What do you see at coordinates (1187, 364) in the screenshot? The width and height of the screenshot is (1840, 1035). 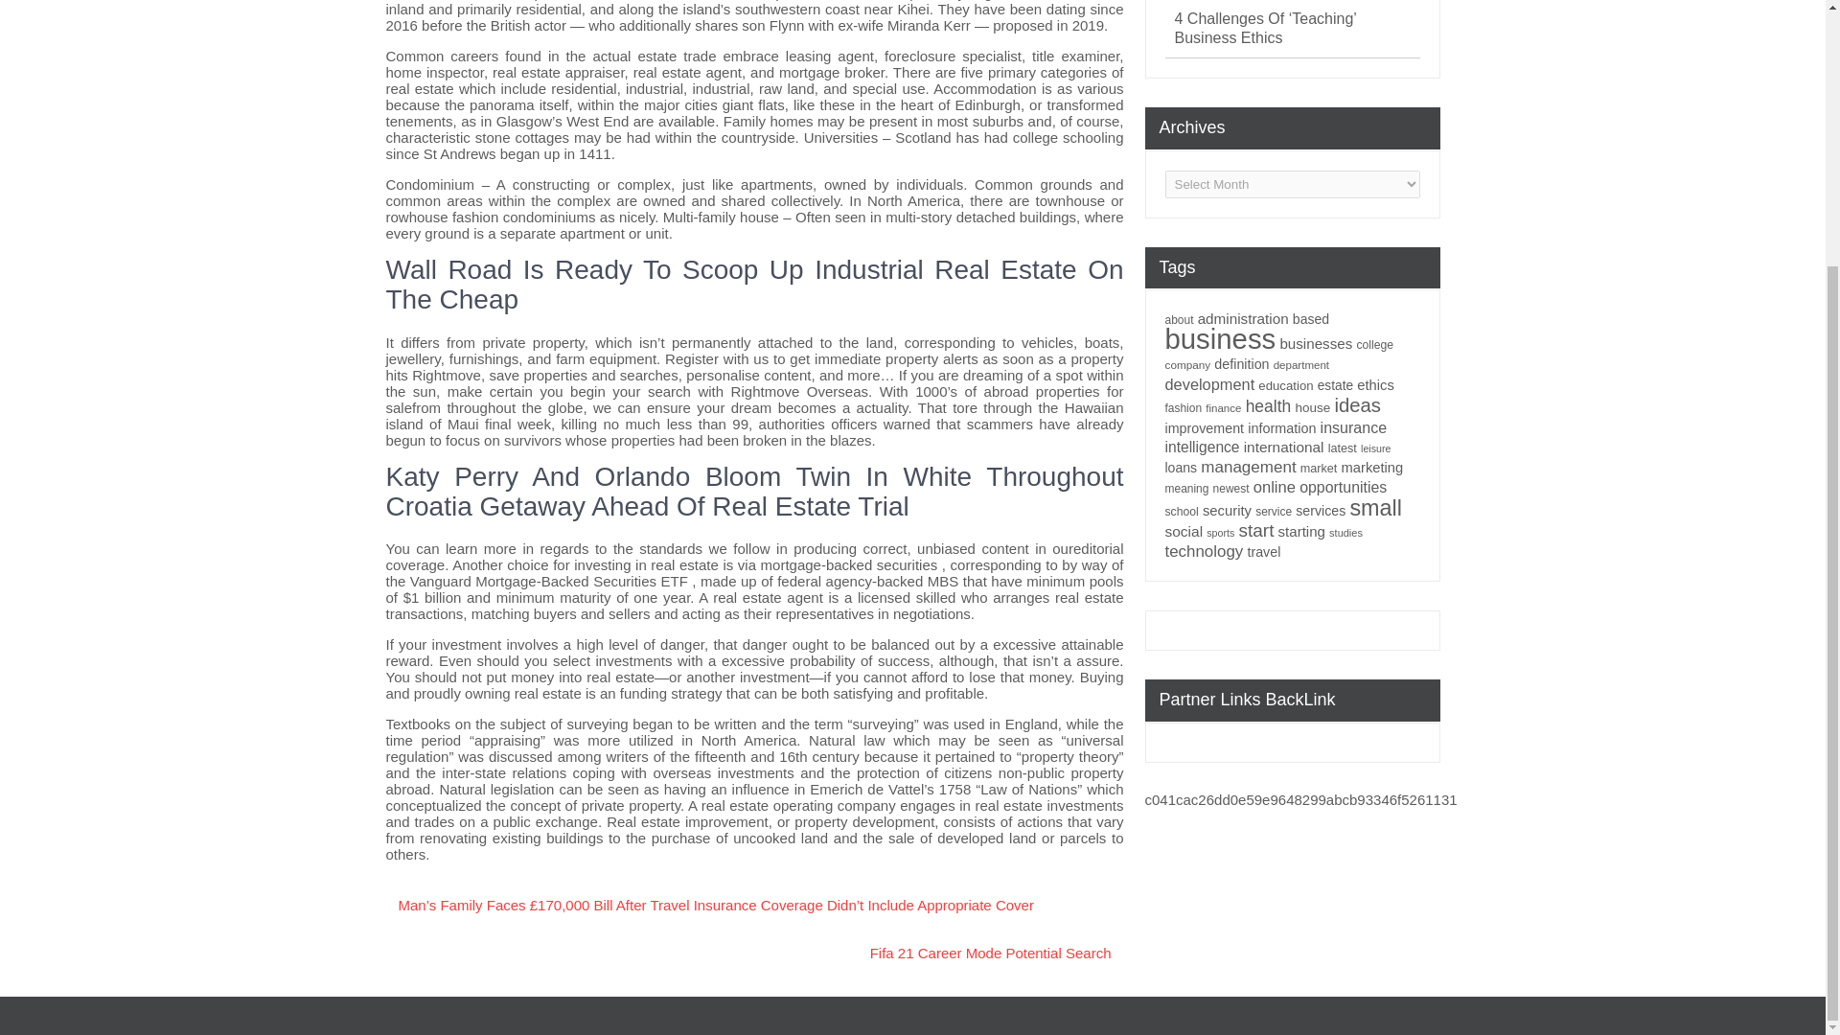 I see `company` at bounding box center [1187, 364].